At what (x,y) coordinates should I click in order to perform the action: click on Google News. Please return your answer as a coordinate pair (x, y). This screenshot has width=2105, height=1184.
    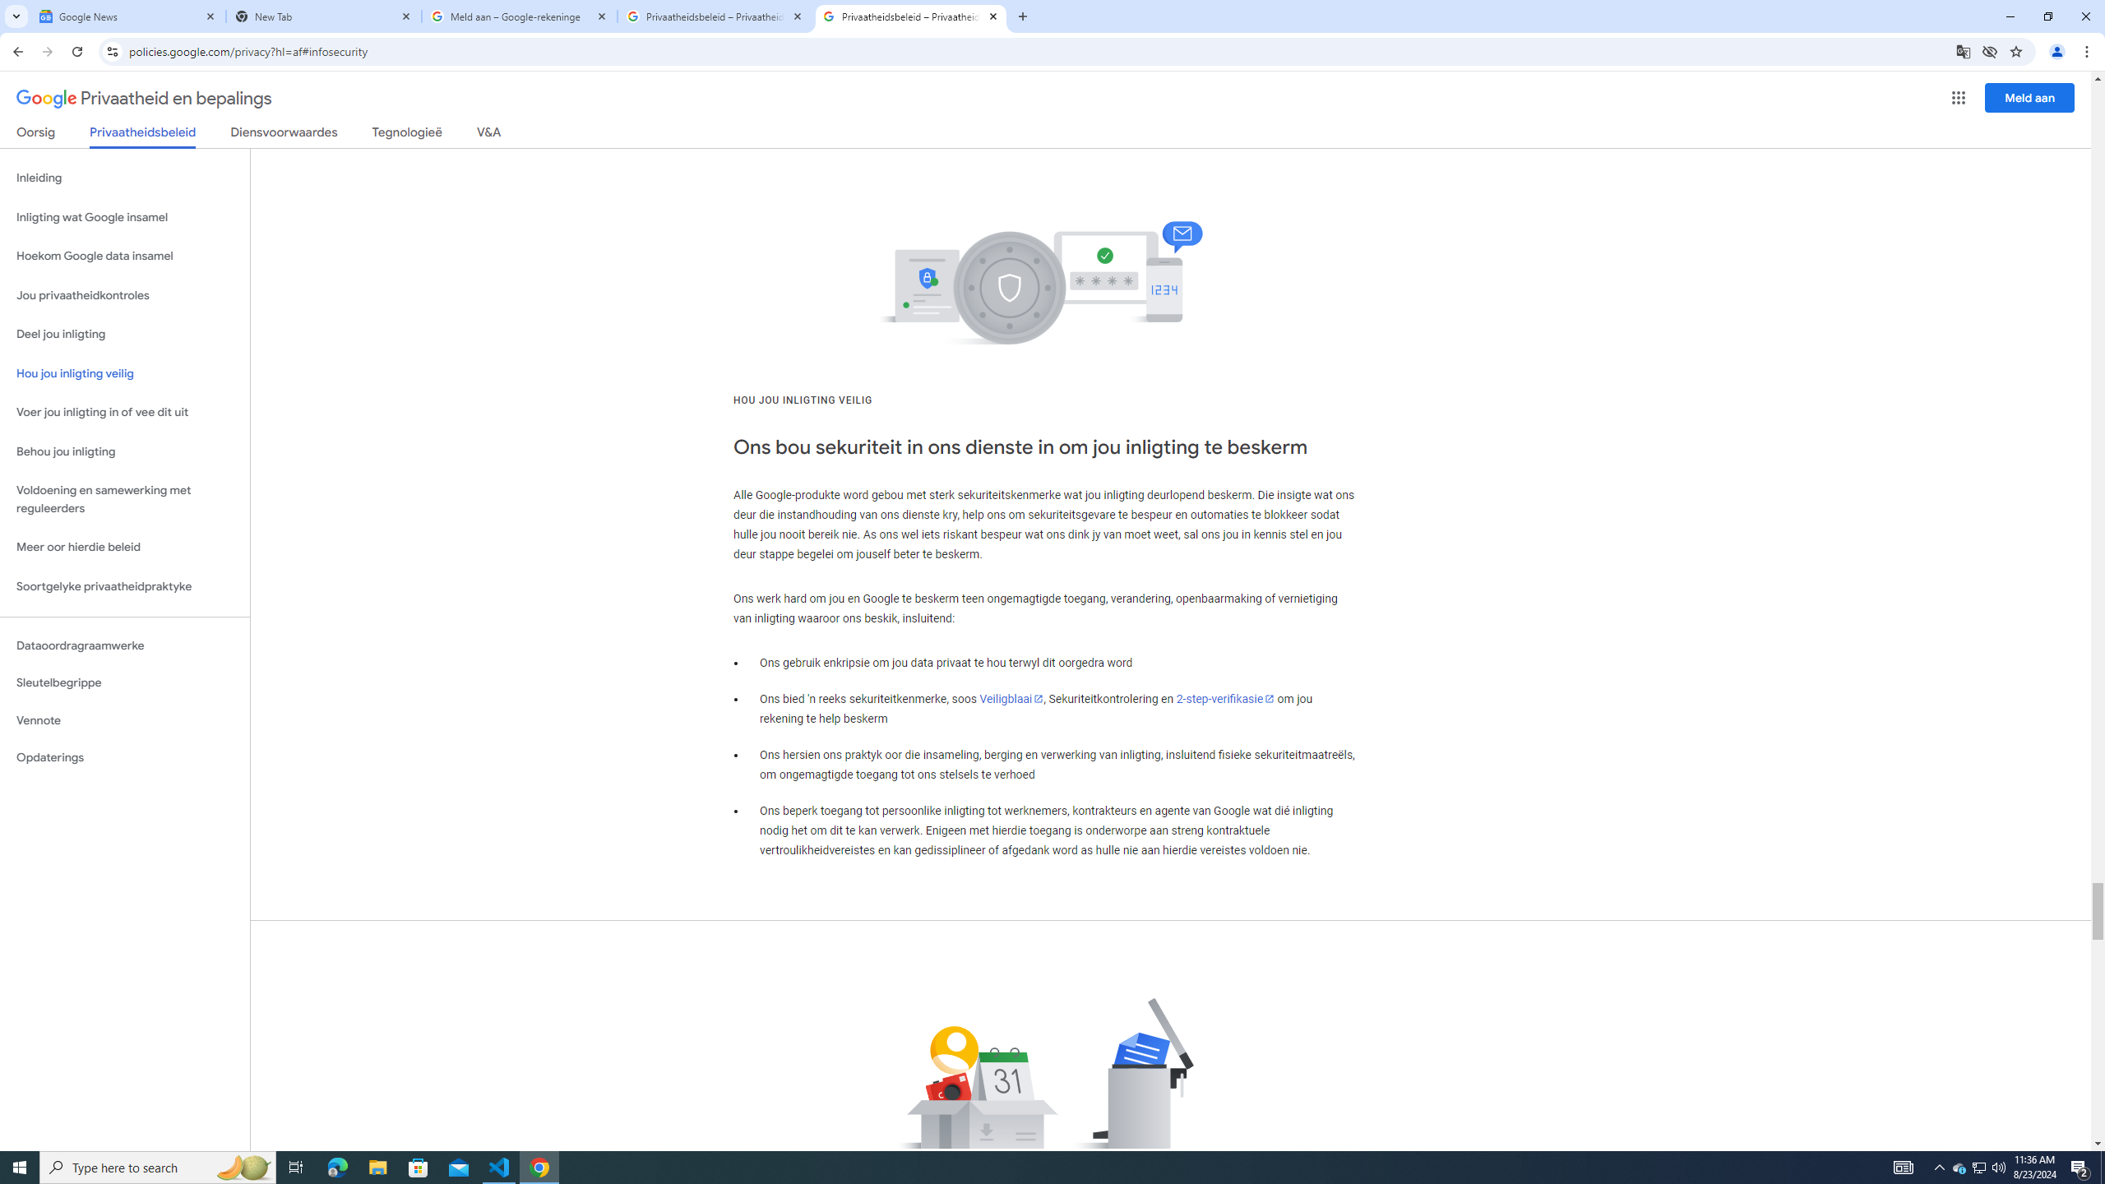
    Looking at the image, I should click on (128, 16).